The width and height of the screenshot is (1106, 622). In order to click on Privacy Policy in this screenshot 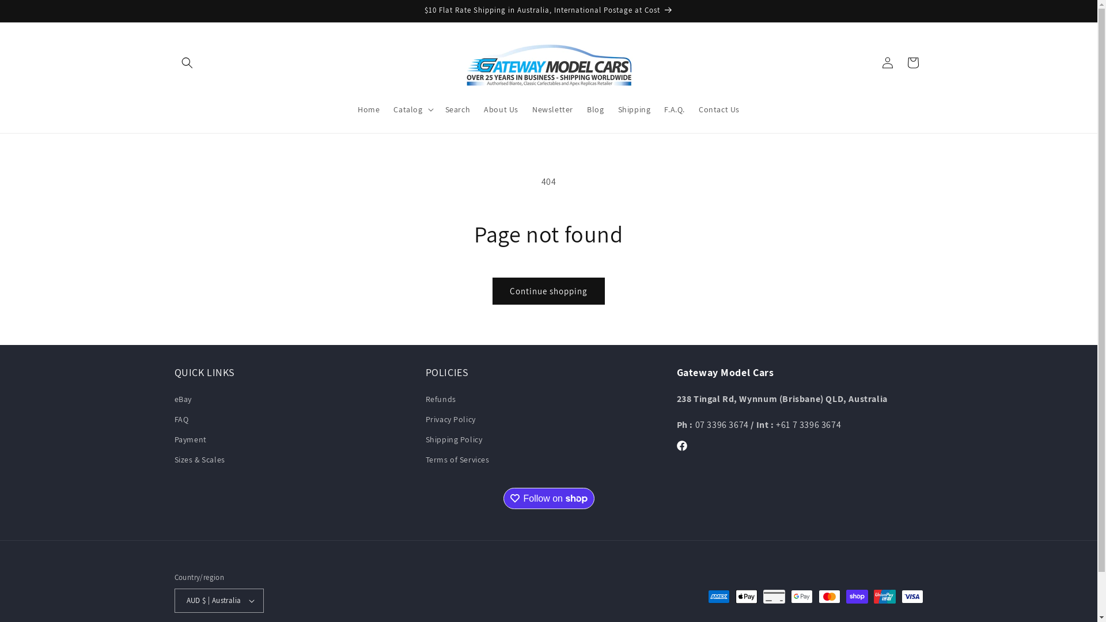, I will do `click(450, 419)`.